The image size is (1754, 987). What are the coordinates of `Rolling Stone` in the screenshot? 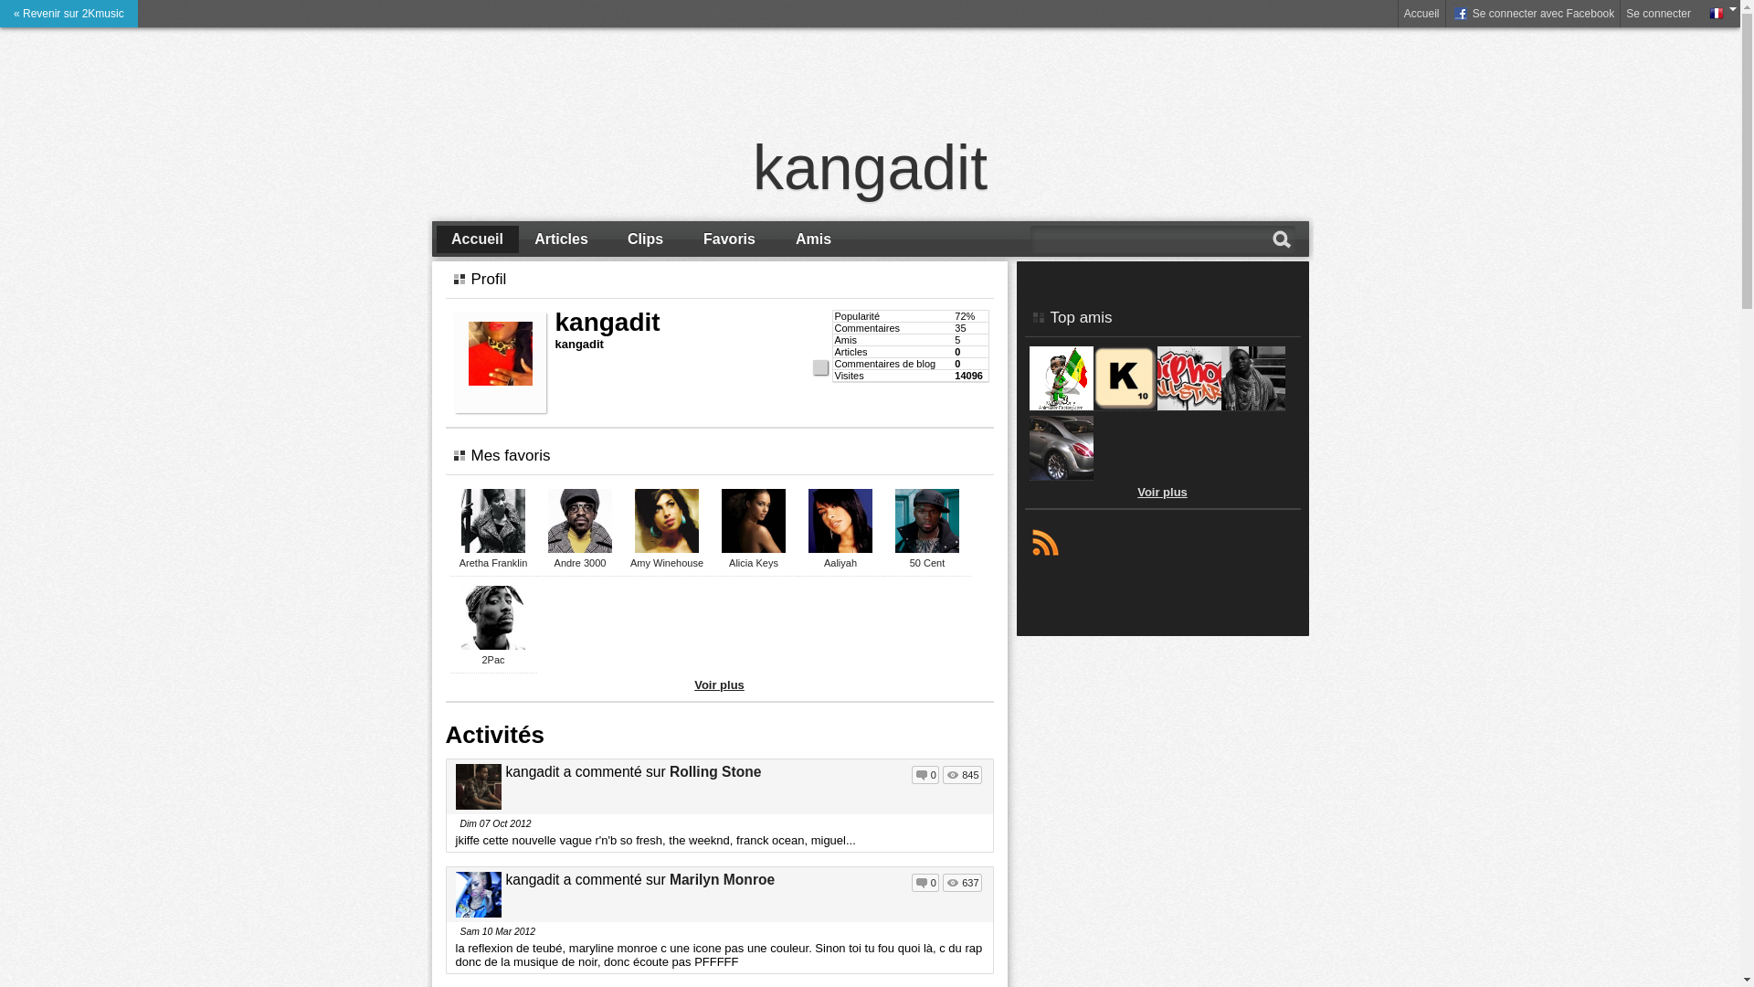 It's located at (715, 771).